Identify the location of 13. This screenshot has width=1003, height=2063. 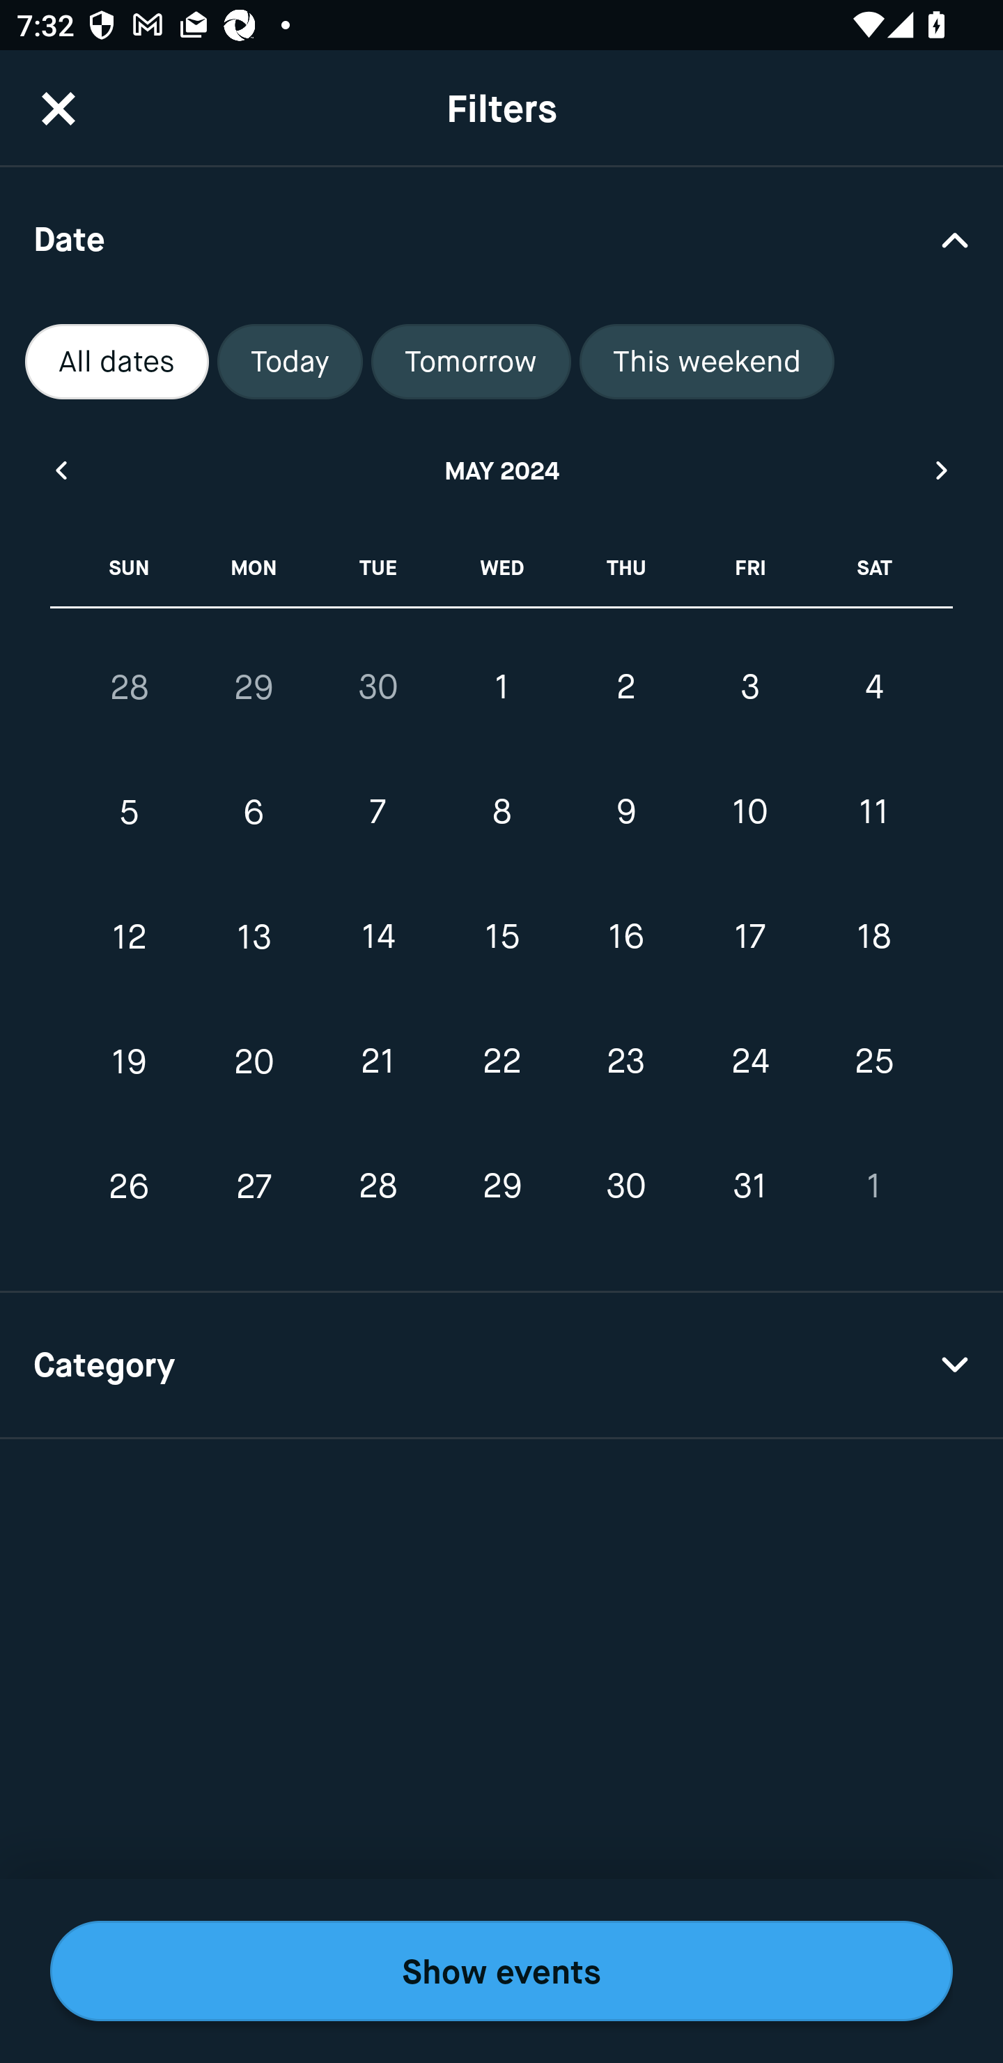
(254, 937).